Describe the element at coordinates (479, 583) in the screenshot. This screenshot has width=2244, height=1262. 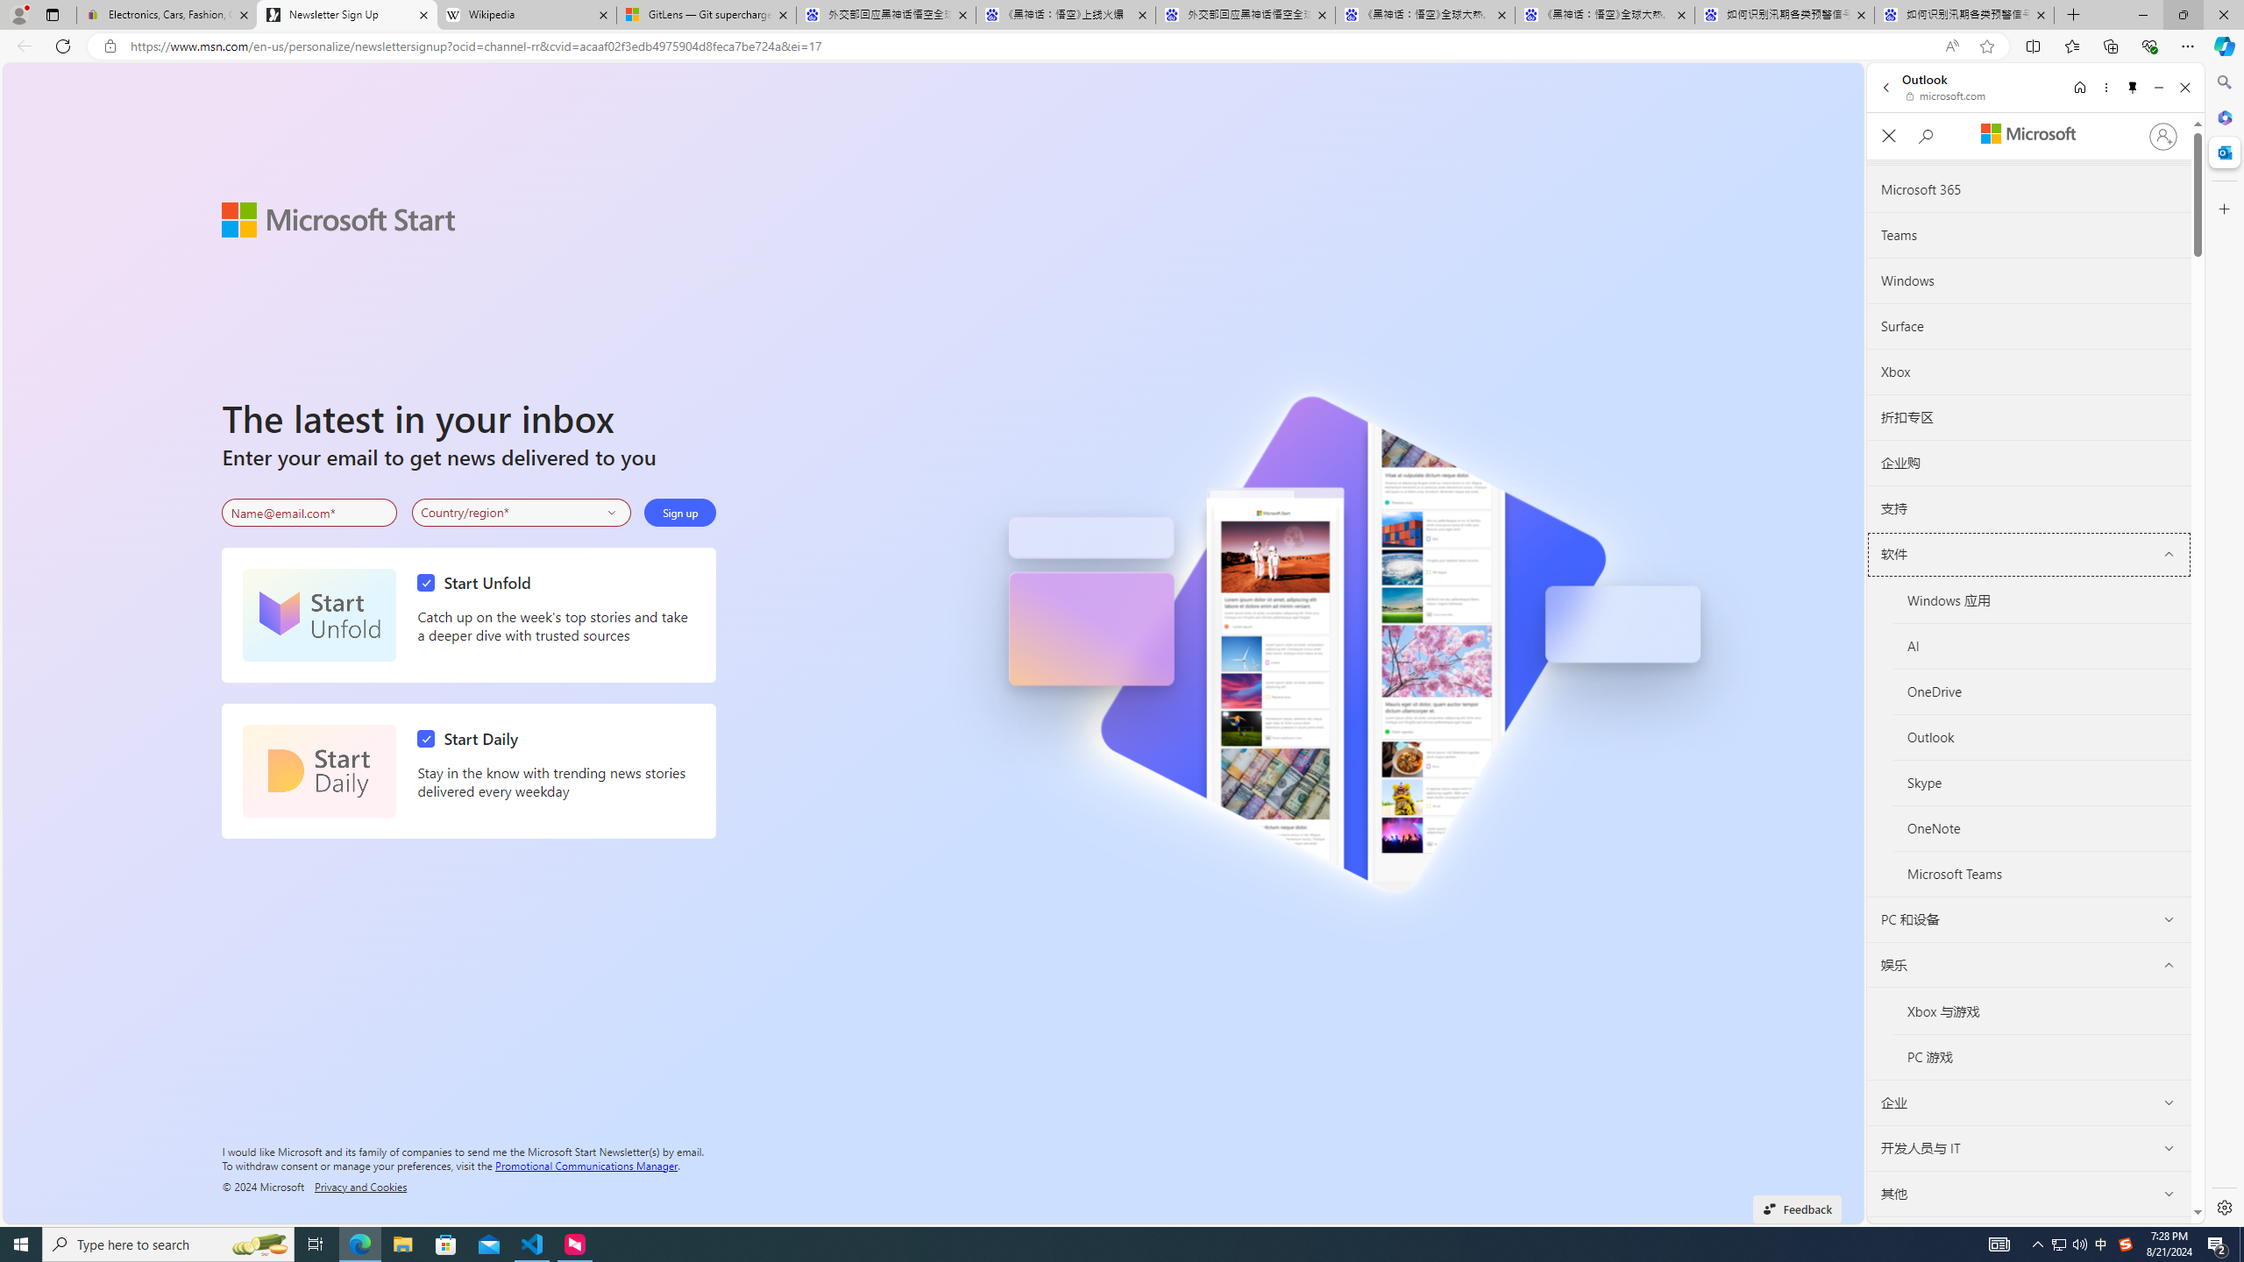
I see `Start Unfold` at that location.